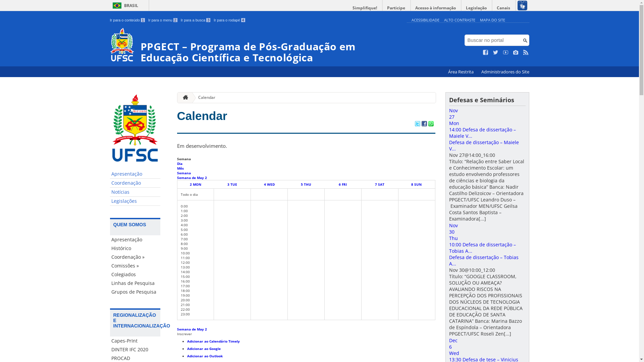  What do you see at coordinates (135, 283) in the screenshot?
I see `Linhas de Pesquisa` at bounding box center [135, 283].